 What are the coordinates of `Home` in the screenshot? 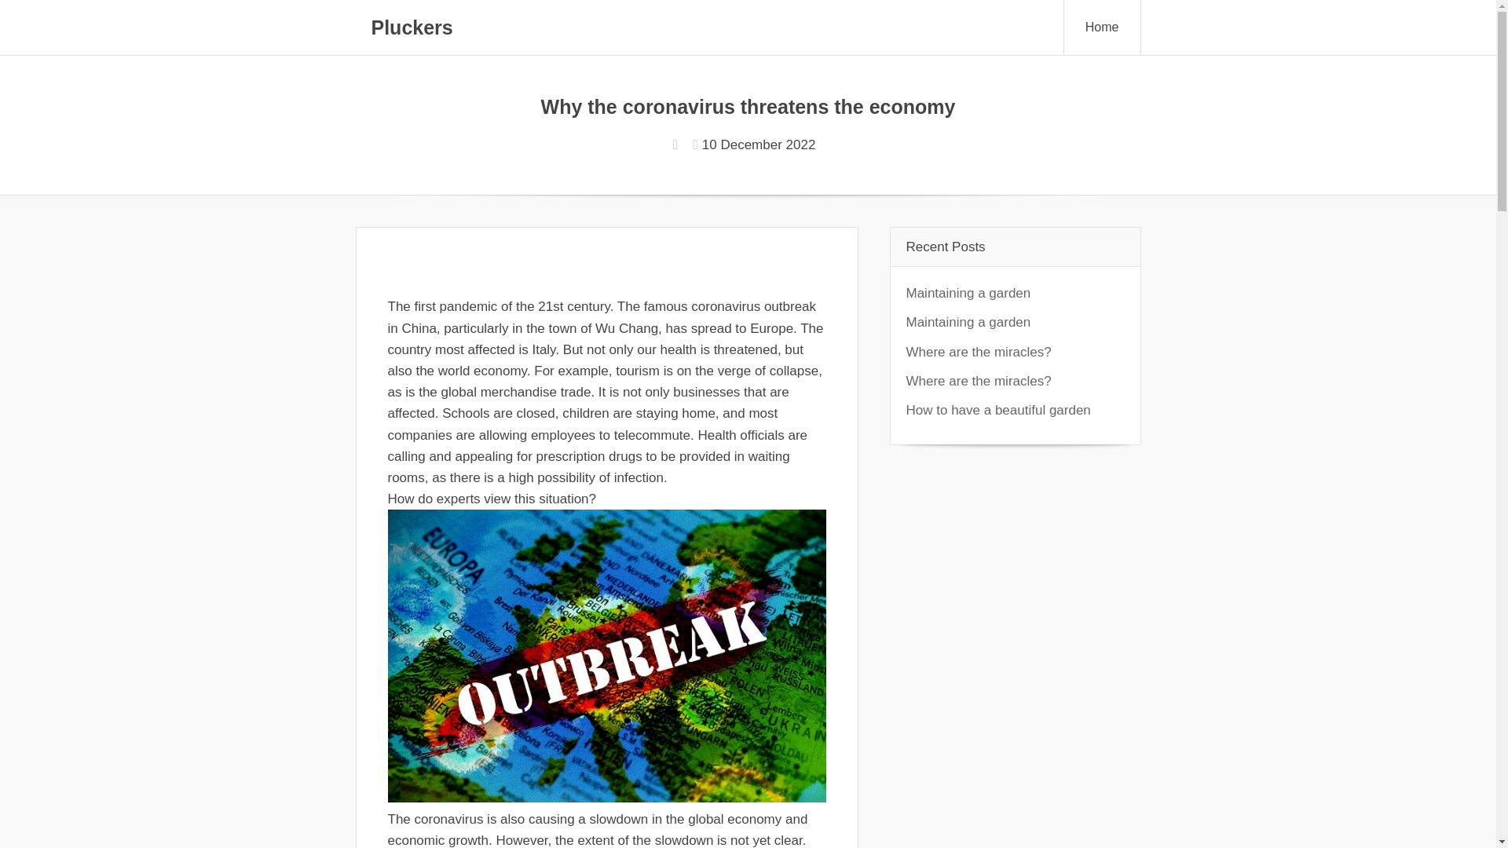 It's located at (1103, 27).